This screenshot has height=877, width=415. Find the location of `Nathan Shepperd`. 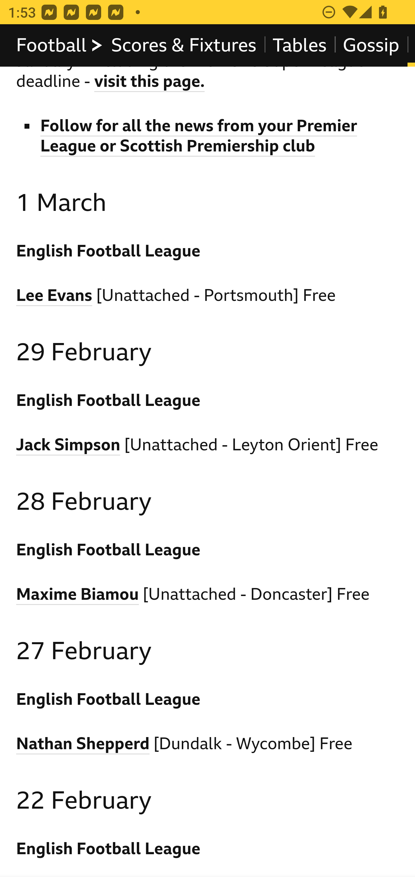

Nathan Shepperd is located at coordinates (83, 745).